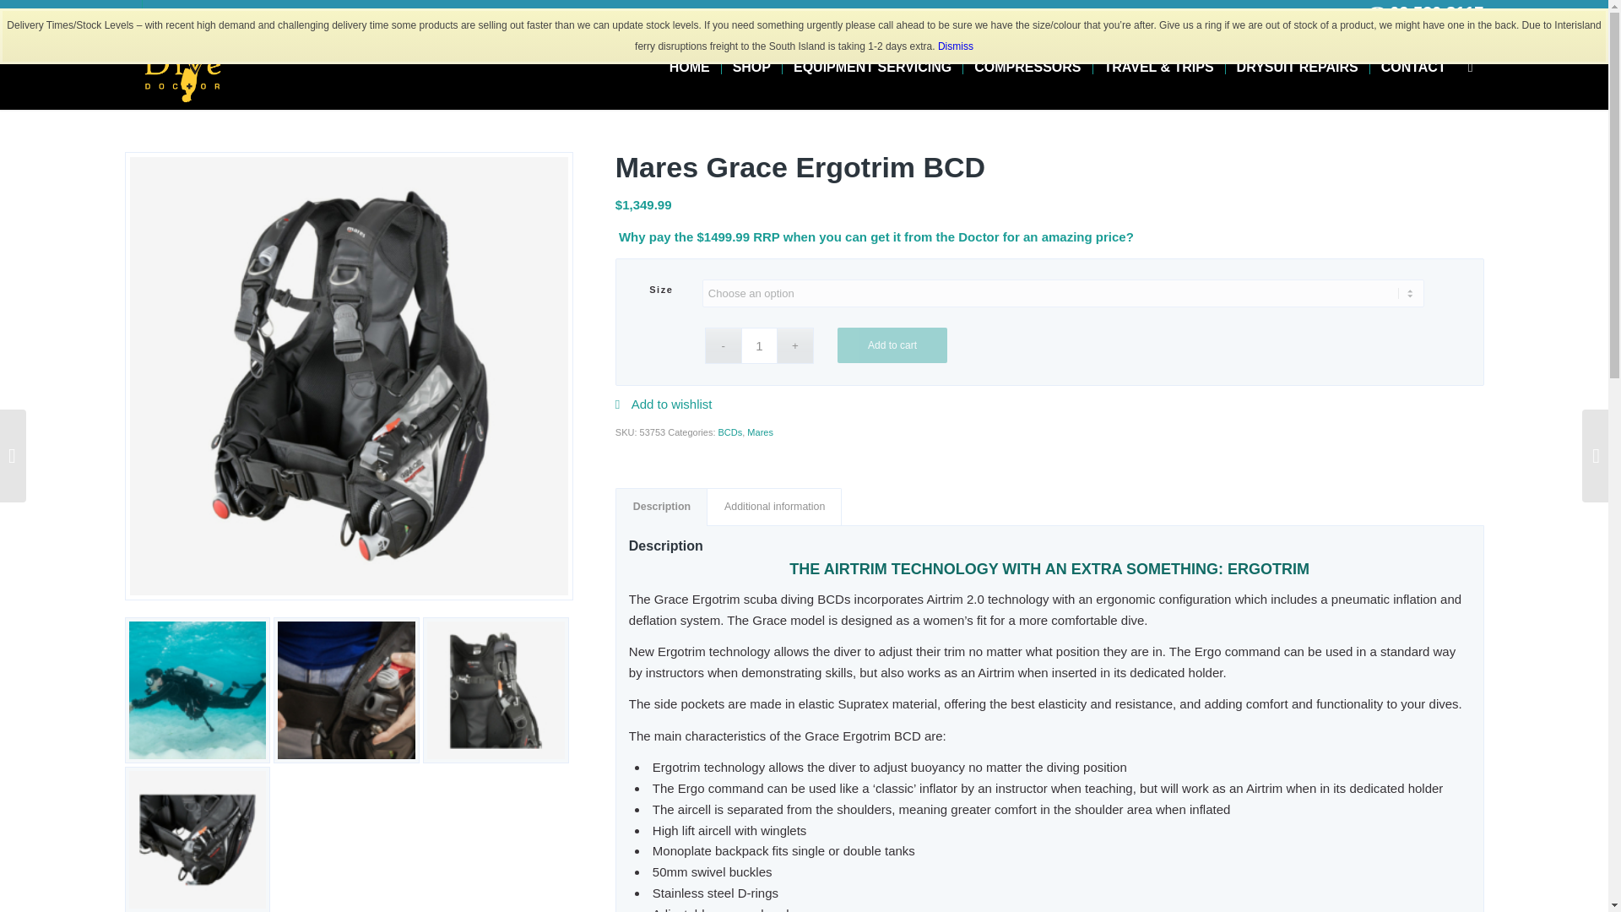  I want to click on 1, so click(759, 345).